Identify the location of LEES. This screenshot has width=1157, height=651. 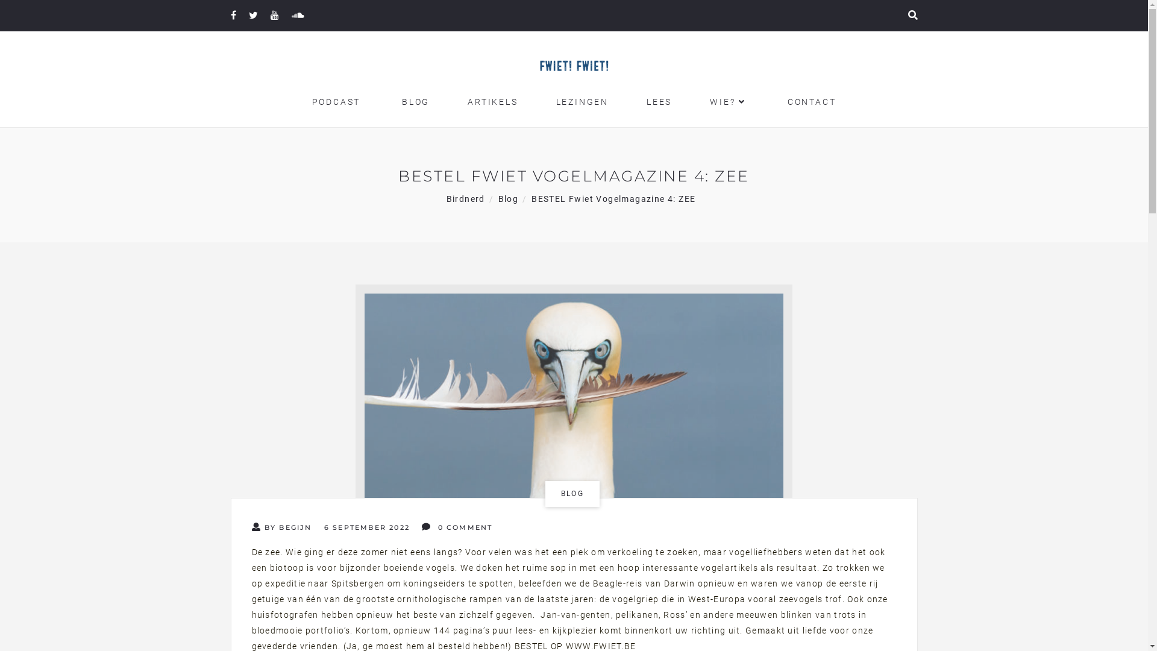
(659, 102).